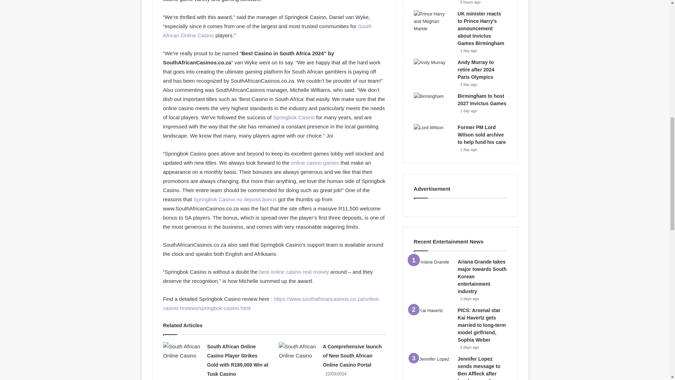 Image resolution: width=675 pixels, height=380 pixels. Describe the element at coordinates (267, 31) in the screenshot. I see `South African Online Casino` at that location.